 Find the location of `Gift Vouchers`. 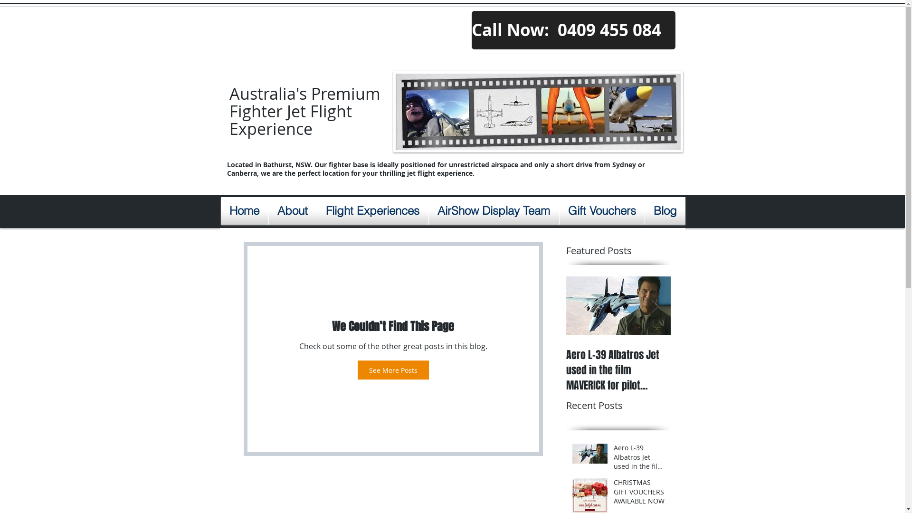

Gift Vouchers is located at coordinates (602, 211).